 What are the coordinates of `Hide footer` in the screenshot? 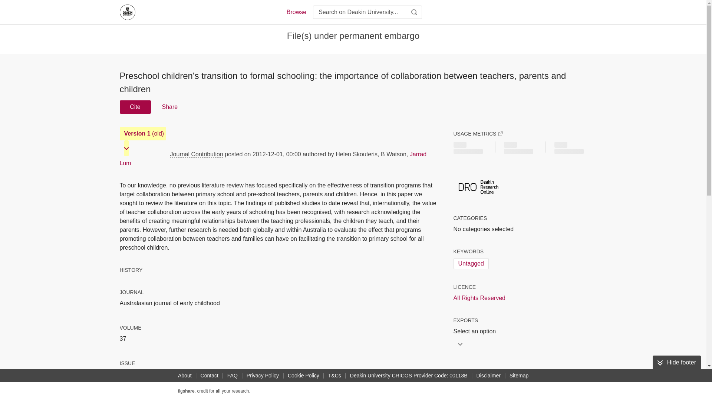 It's located at (676, 362).